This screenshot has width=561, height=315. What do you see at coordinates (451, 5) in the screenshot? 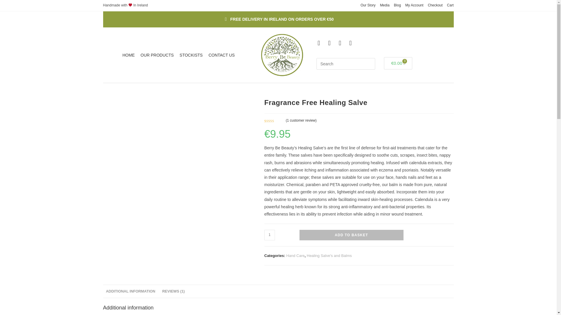
I see `Cart` at bounding box center [451, 5].